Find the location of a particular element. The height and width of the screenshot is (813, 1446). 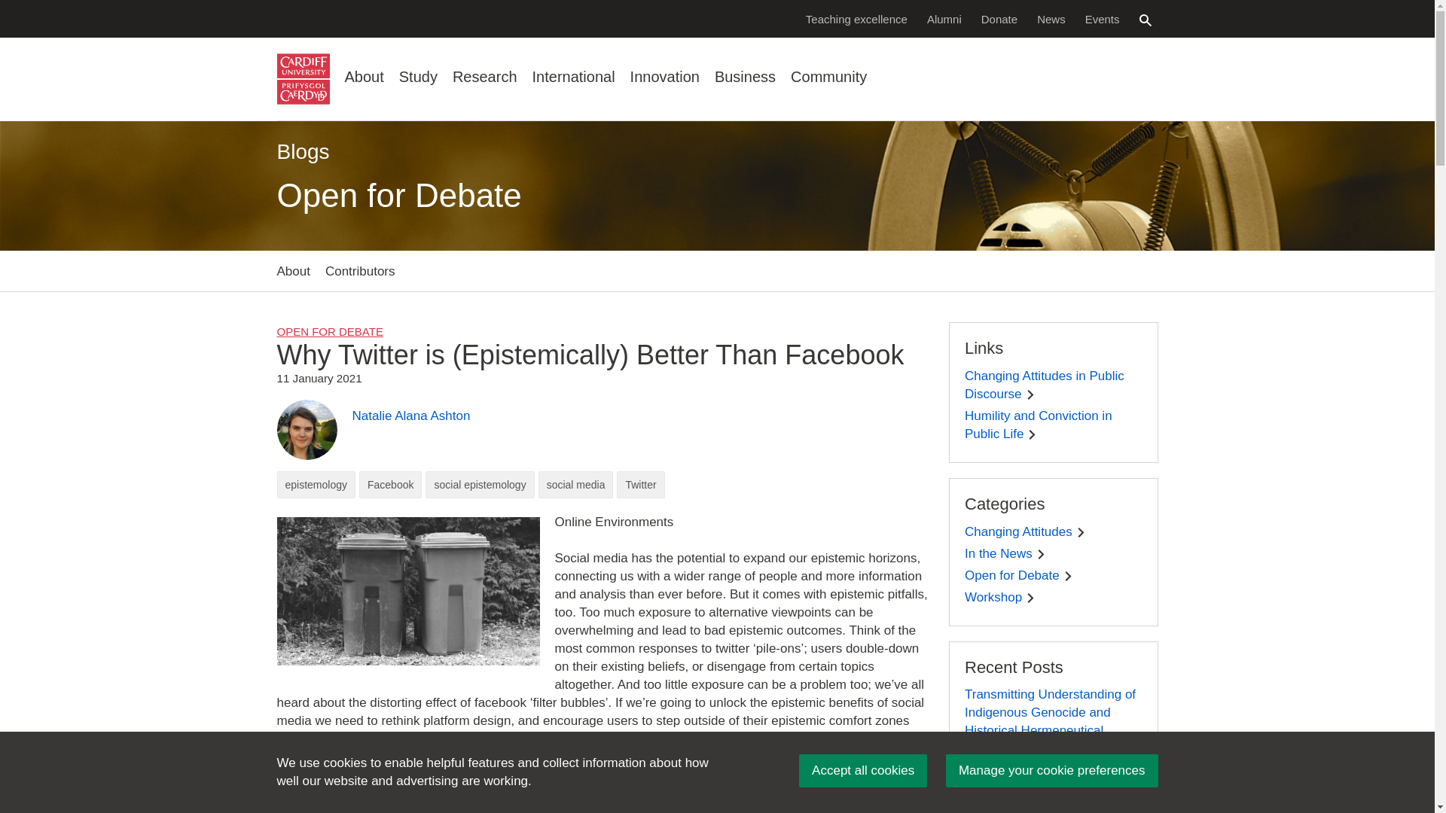

Chevron right is located at coordinates (1068, 577).